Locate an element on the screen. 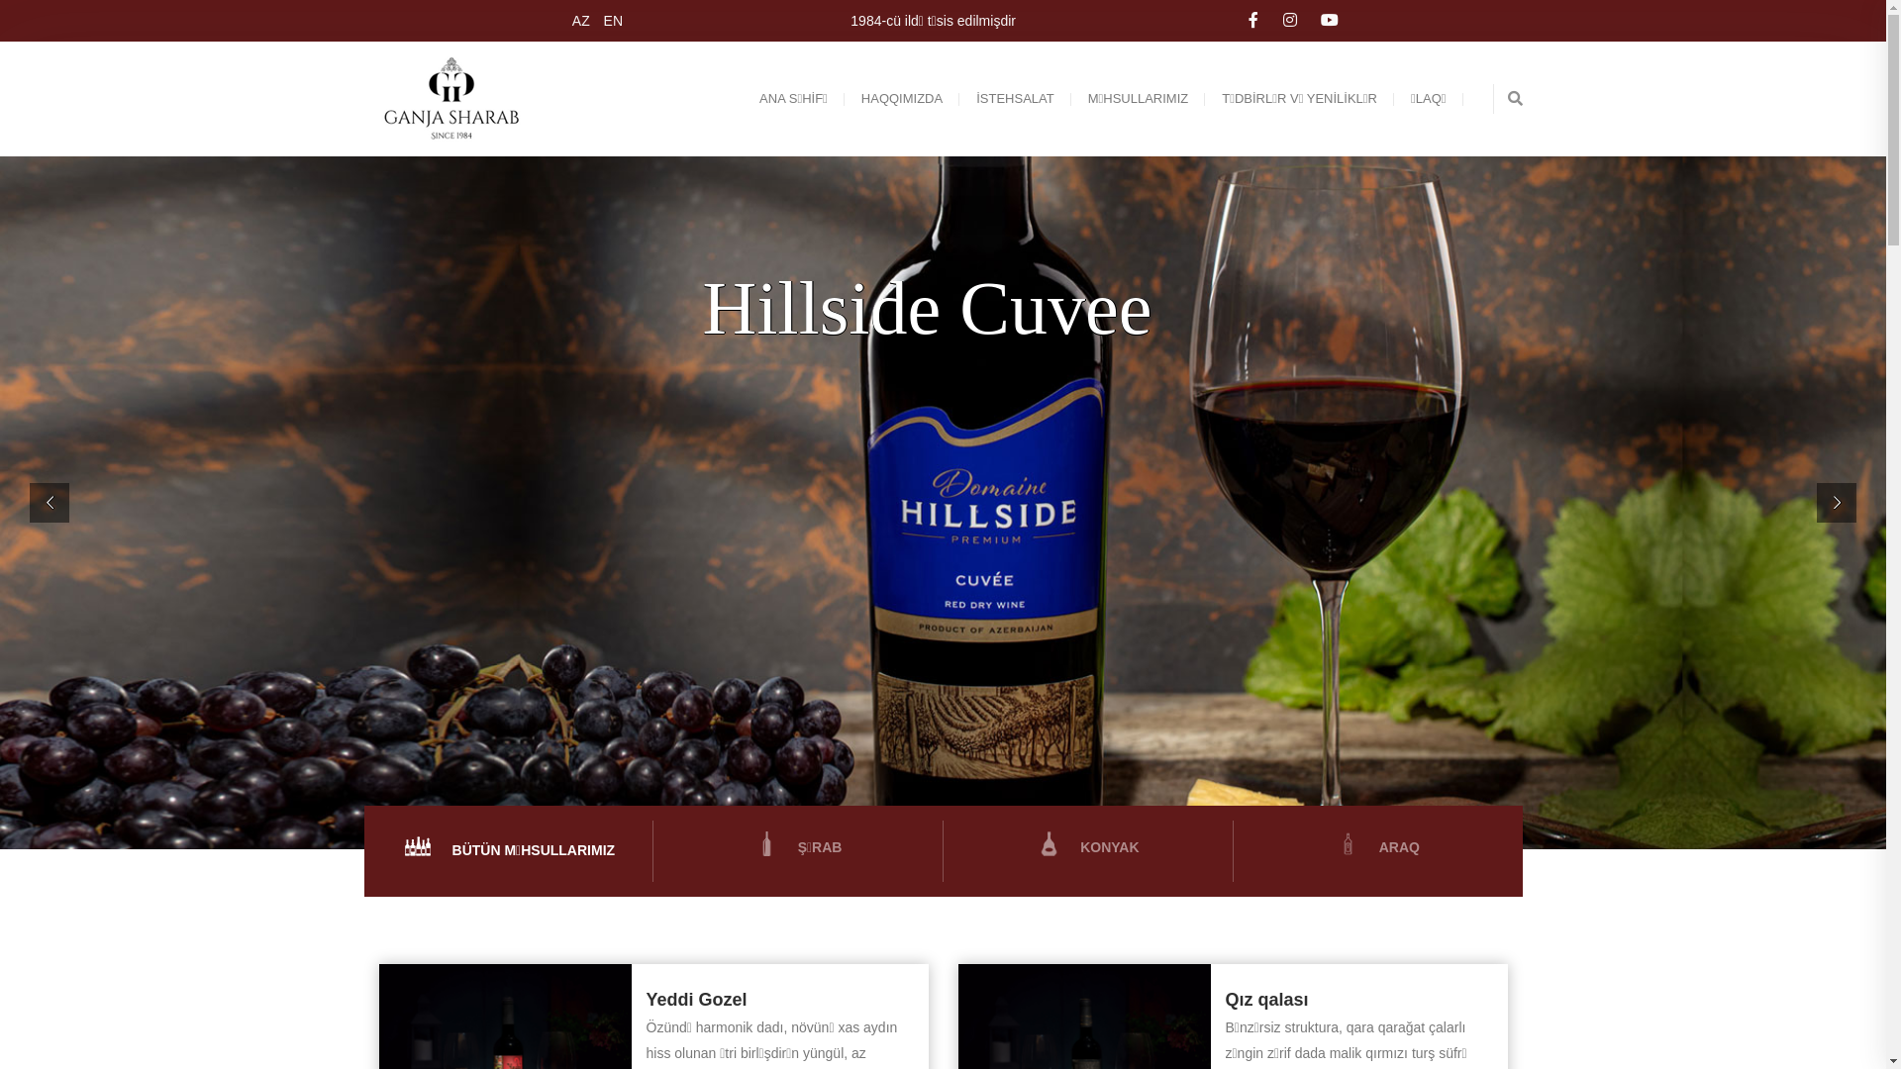  HAQQIMIZDA is located at coordinates (901, 99).